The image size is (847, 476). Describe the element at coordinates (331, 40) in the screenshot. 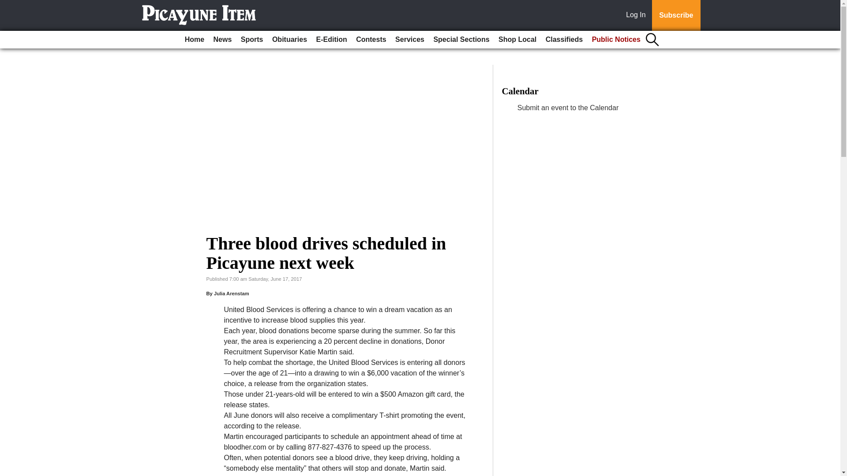

I see `E-Edition` at that location.